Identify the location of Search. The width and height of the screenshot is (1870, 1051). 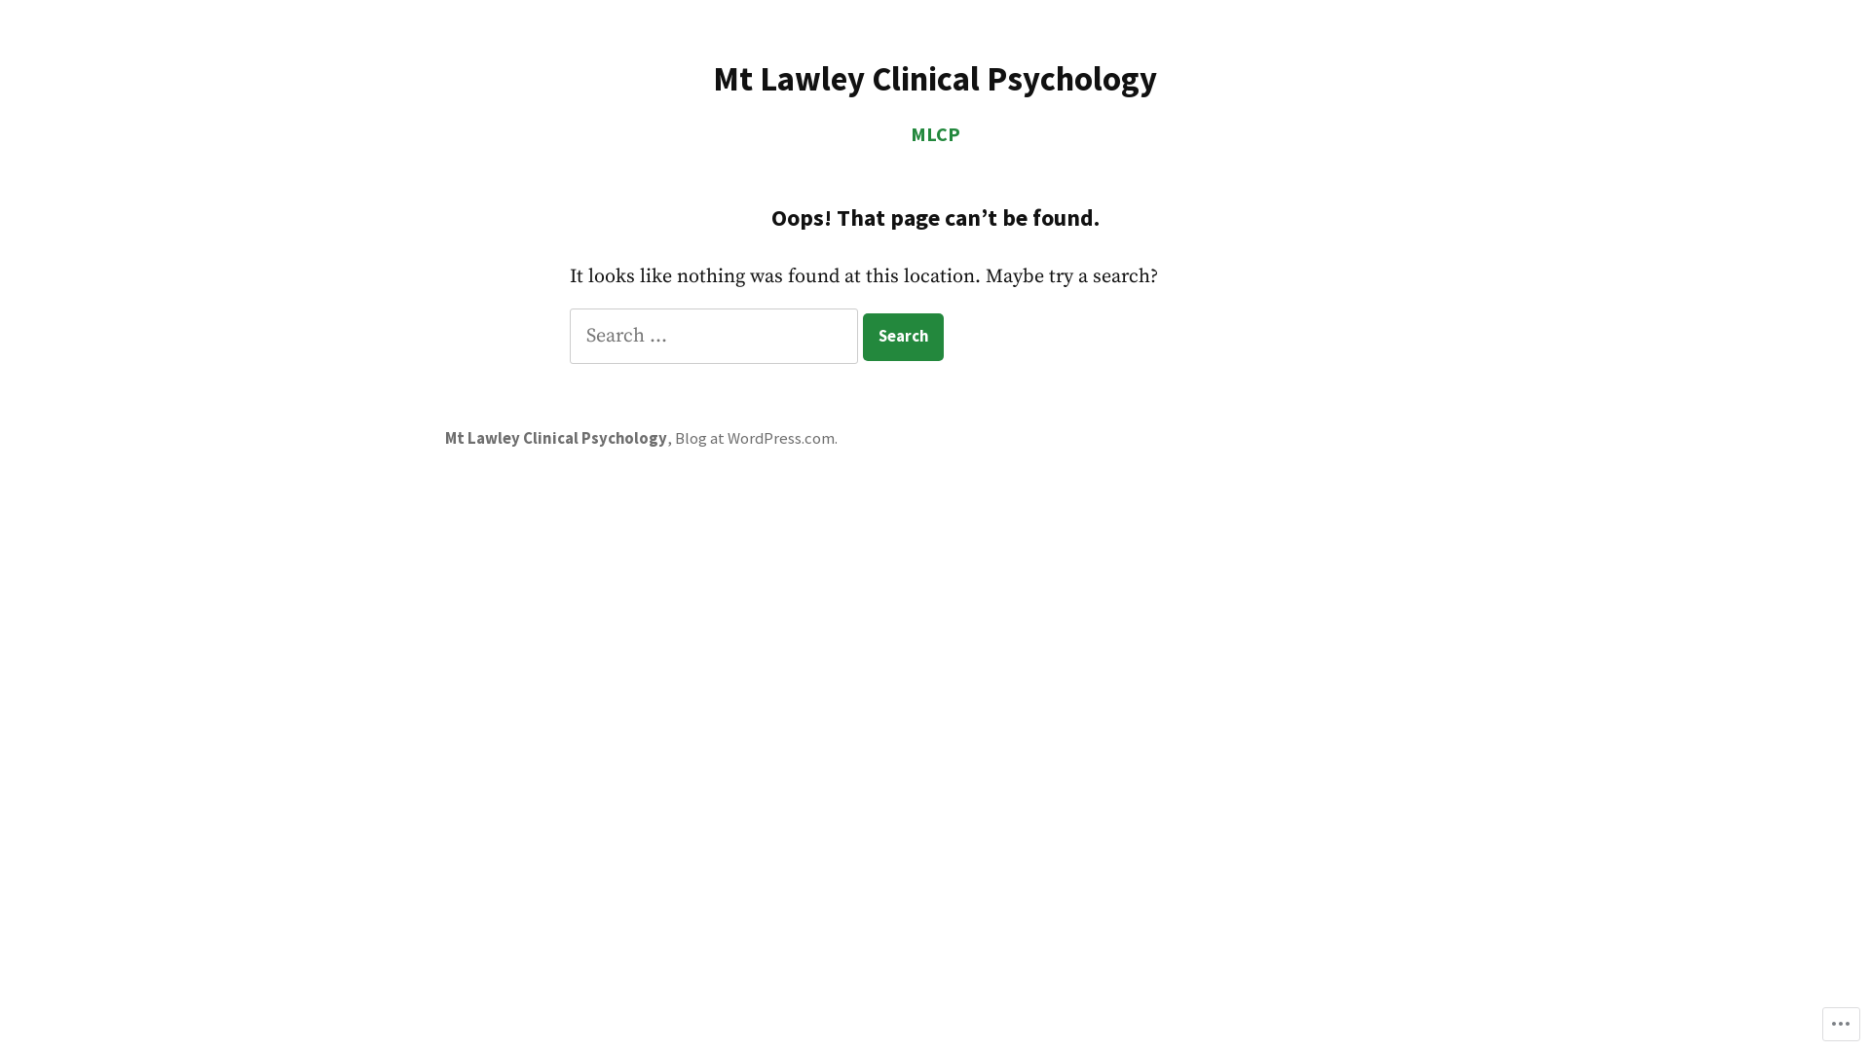
(903, 337).